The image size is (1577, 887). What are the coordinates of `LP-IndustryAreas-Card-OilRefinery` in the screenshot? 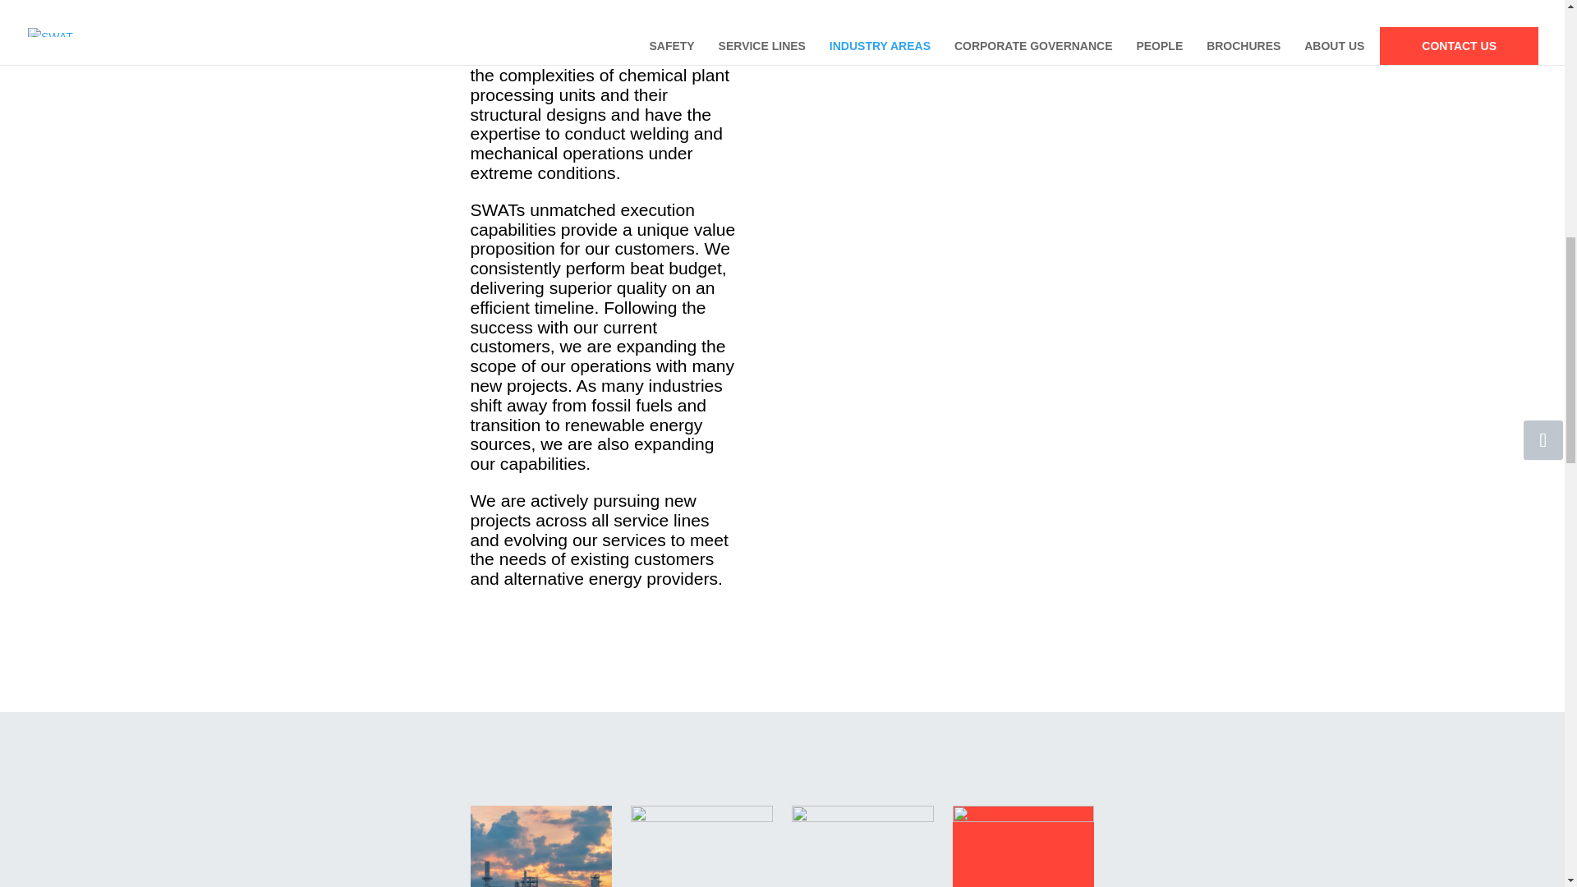 It's located at (540, 846).